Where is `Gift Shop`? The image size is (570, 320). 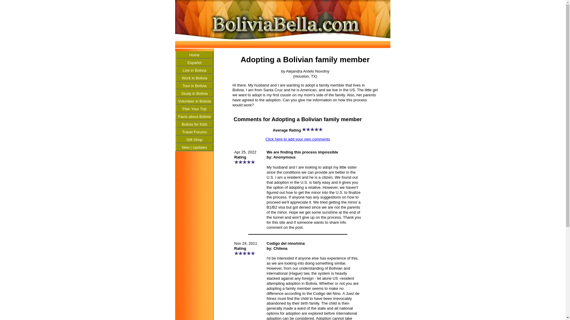
Gift Shop is located at coordinates (194, 140).